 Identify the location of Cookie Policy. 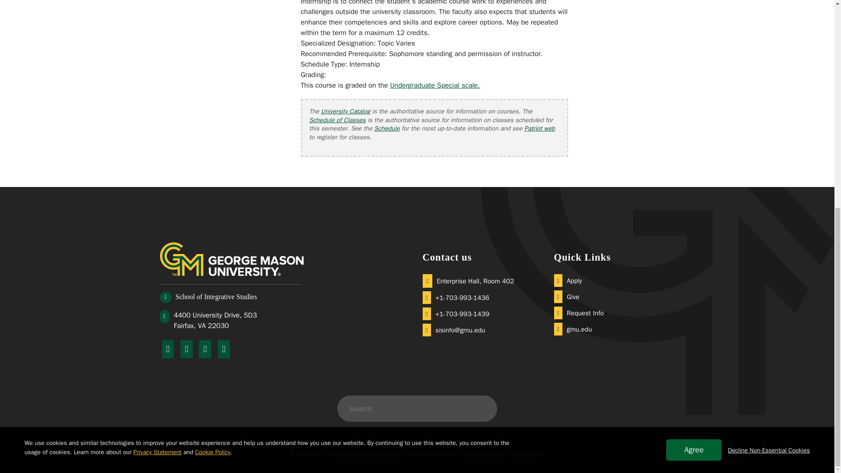
(213, 83).